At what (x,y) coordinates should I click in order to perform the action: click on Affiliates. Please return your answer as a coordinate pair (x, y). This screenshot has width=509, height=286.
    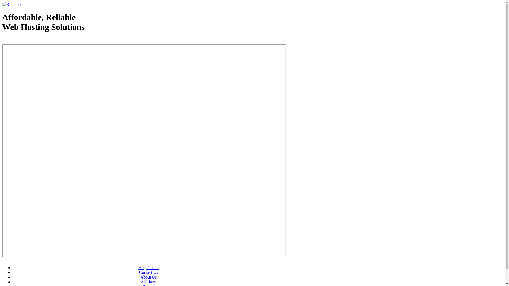
    Looking at the image, I should click on (148, 282).